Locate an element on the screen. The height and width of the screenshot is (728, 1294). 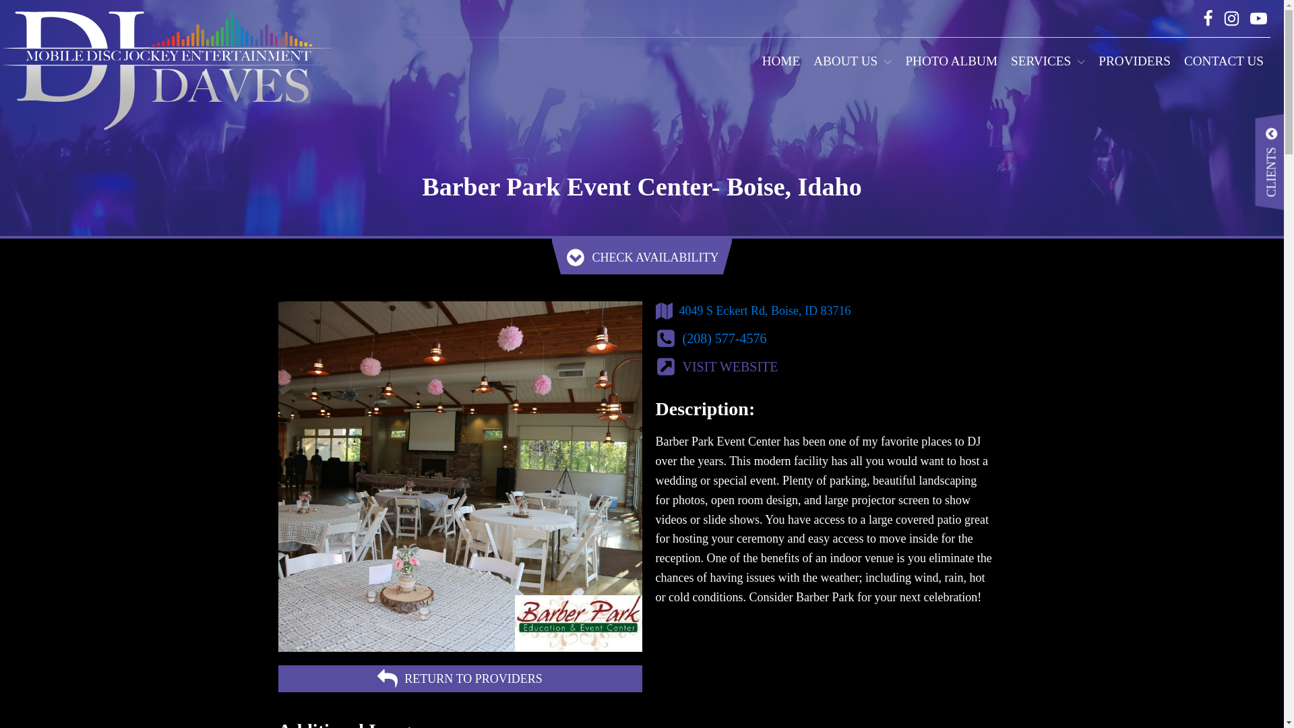
CONTACT US is located at coordinates (1224, 61).